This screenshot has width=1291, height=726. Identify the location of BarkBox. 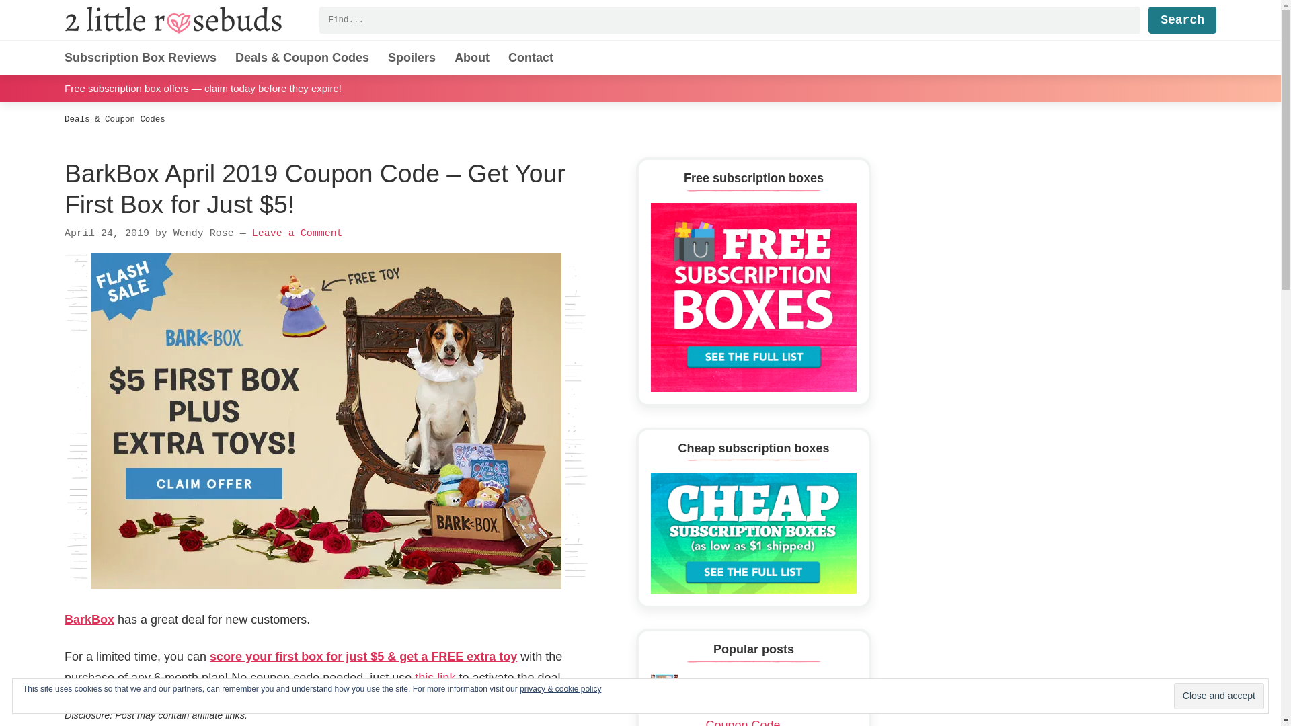
(89, 620).